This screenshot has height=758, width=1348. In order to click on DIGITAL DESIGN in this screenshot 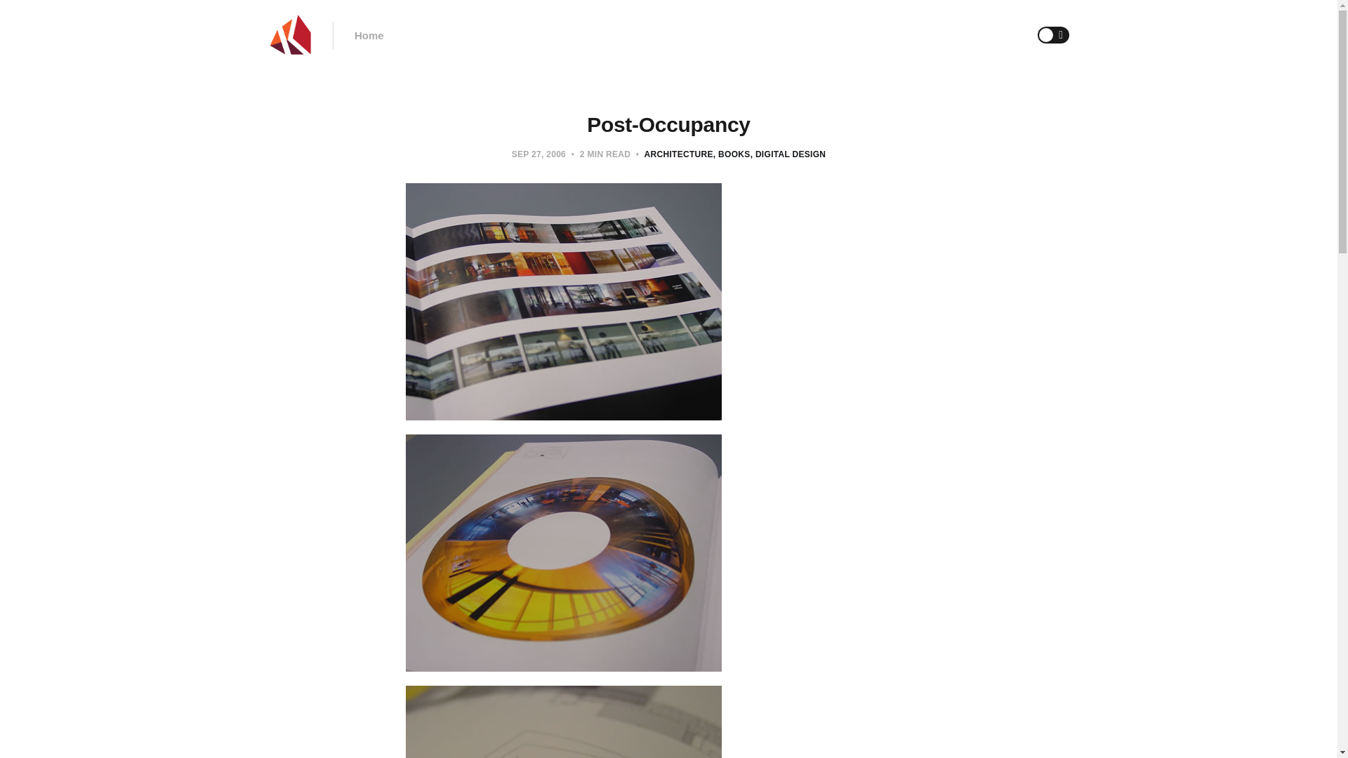, I will do `click(788, 154)`.